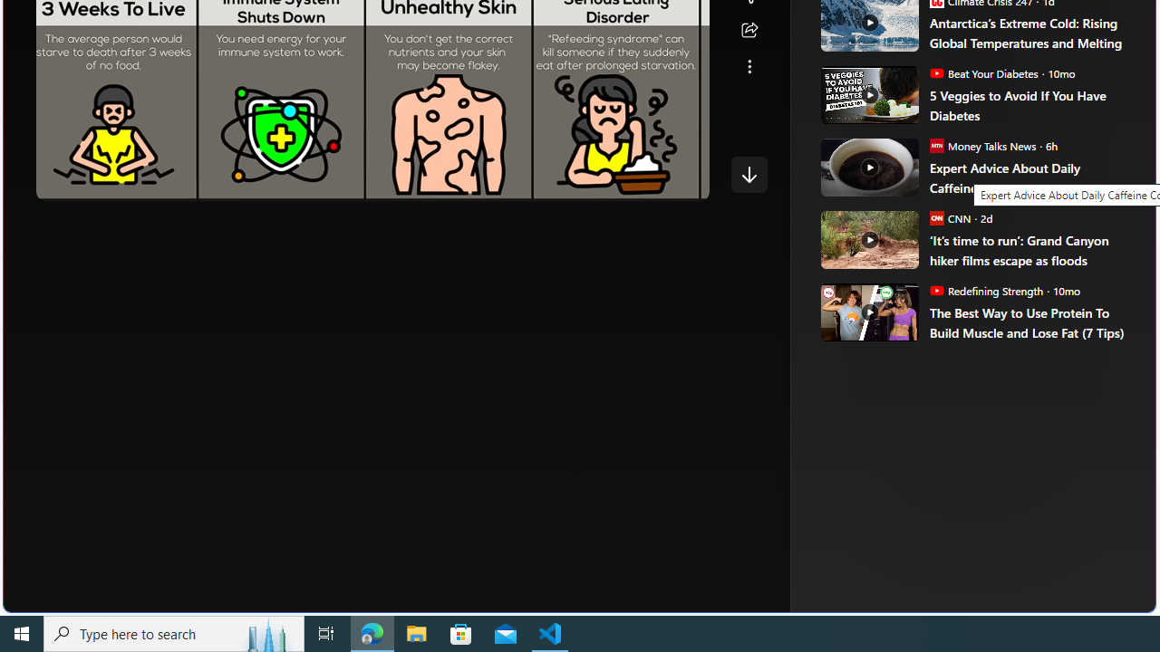 The image size is (1160, 652). I want to click on Ad, so click(873, 306).